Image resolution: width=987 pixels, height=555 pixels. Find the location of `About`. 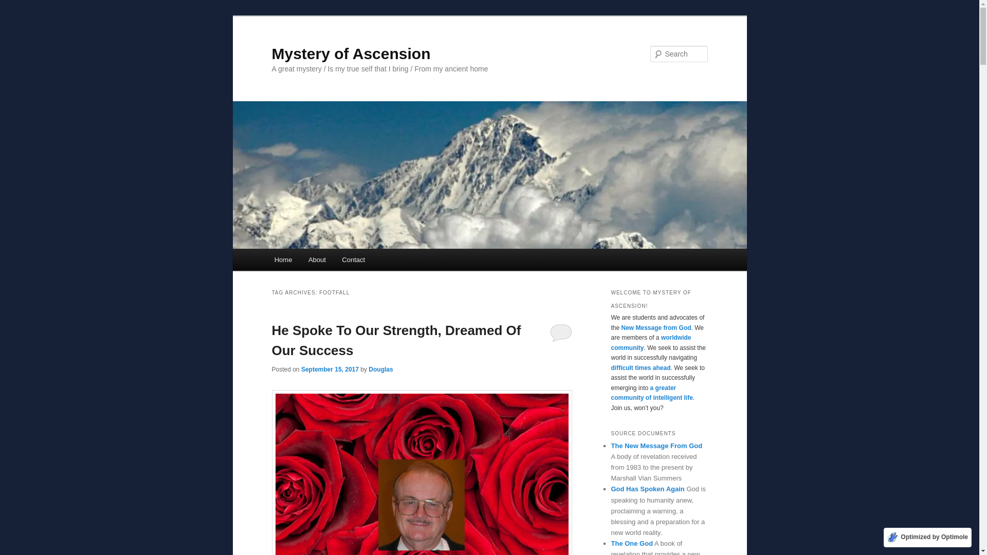

About is located at coordinates (317, 260).